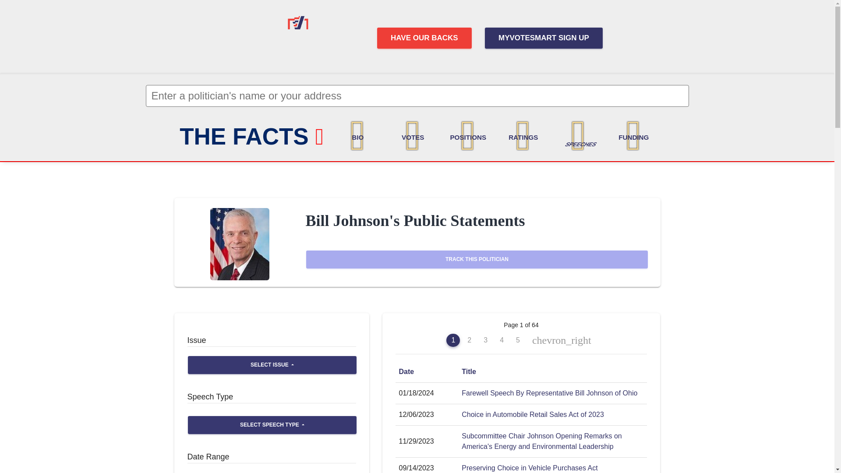 The width and height of the screenshot is (841, 473). What do you see at coordinates (424, 38) in the screenshot?
I see `HAVE OUR BACKS` at bounding box center [424, 38].